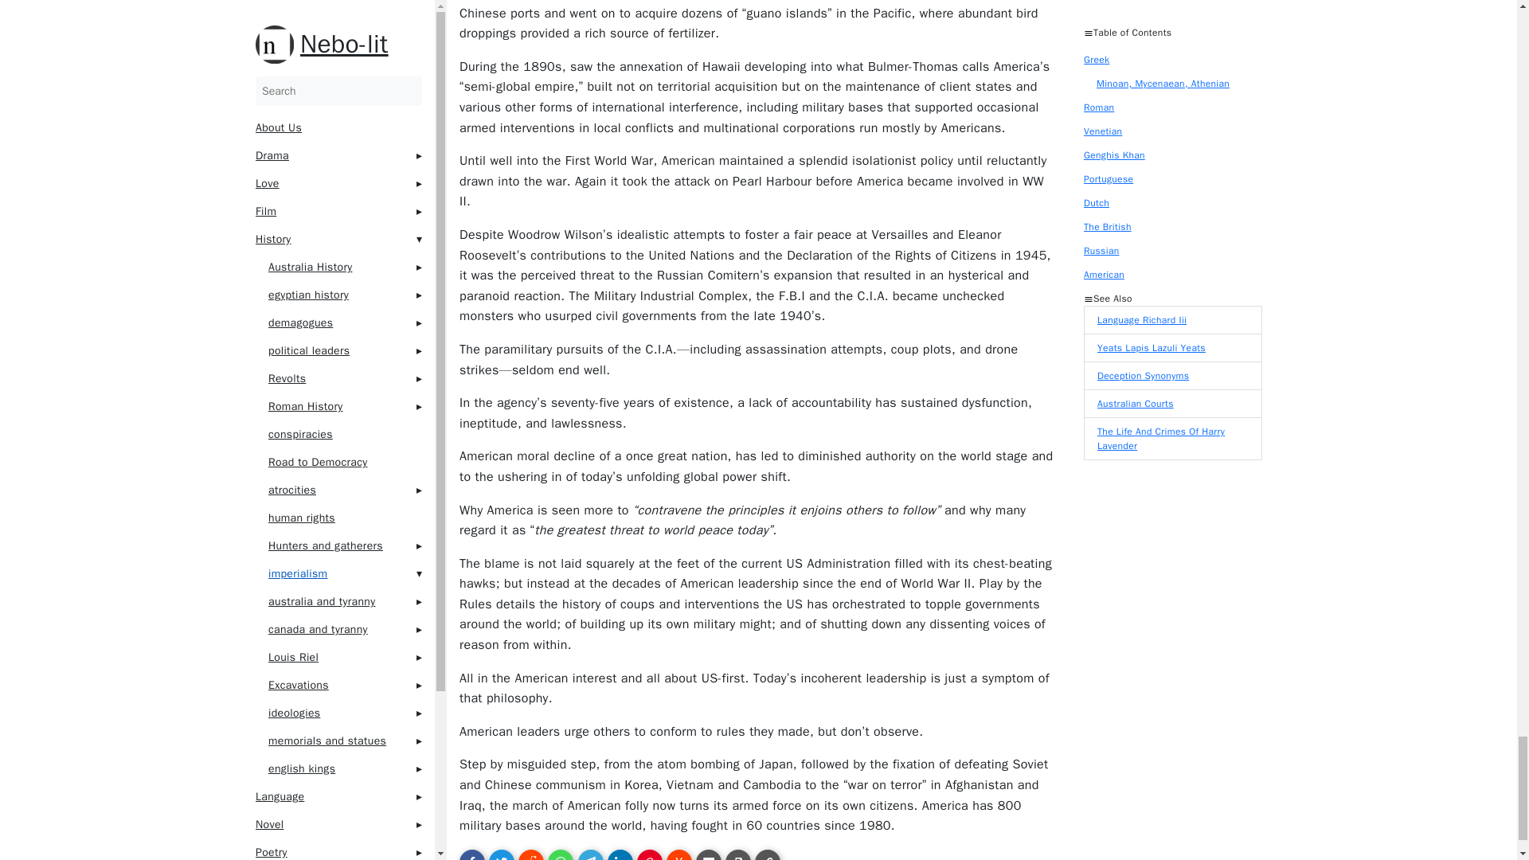  Describe the element at coordinates (502, 855) in the screenshot. I see `Tweet on Twitter` at that location.